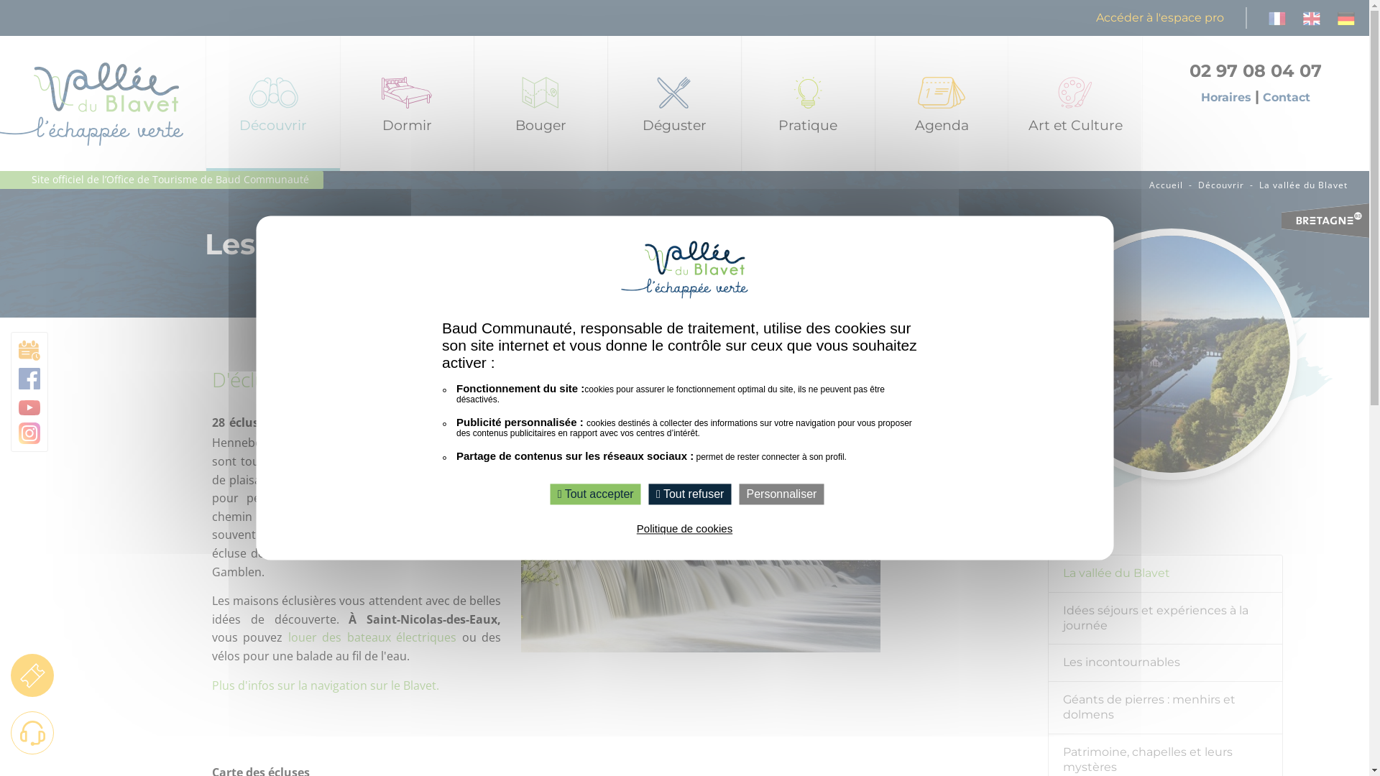  Describe the element at coordinates (540, 221) in the screenshot. I see `Sorties en famille` at that location.